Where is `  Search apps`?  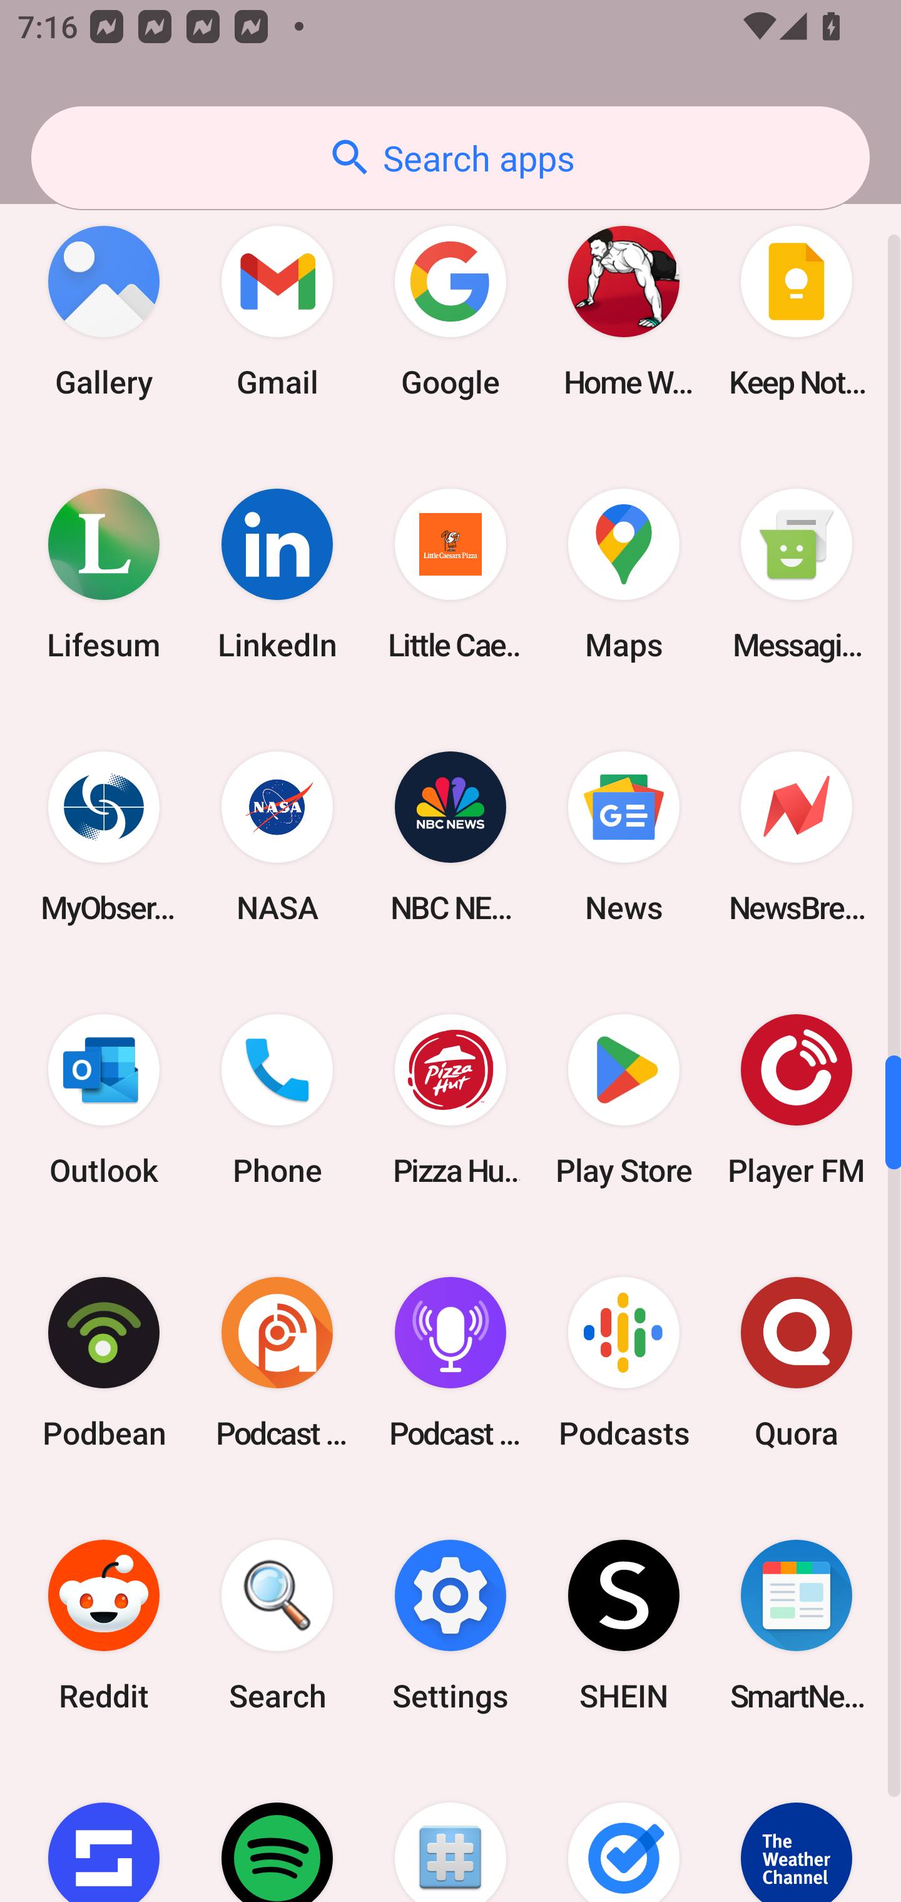   Search apps is located at coordinates (450, 158).